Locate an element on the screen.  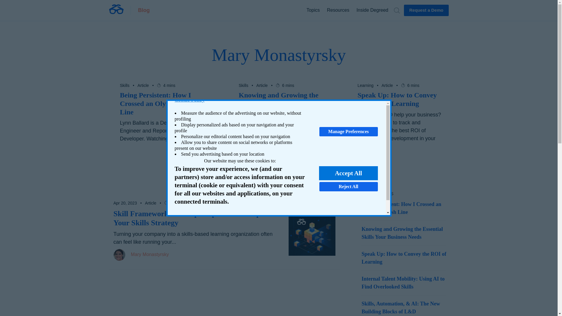
Accept All is located at coordinates (348, 173).